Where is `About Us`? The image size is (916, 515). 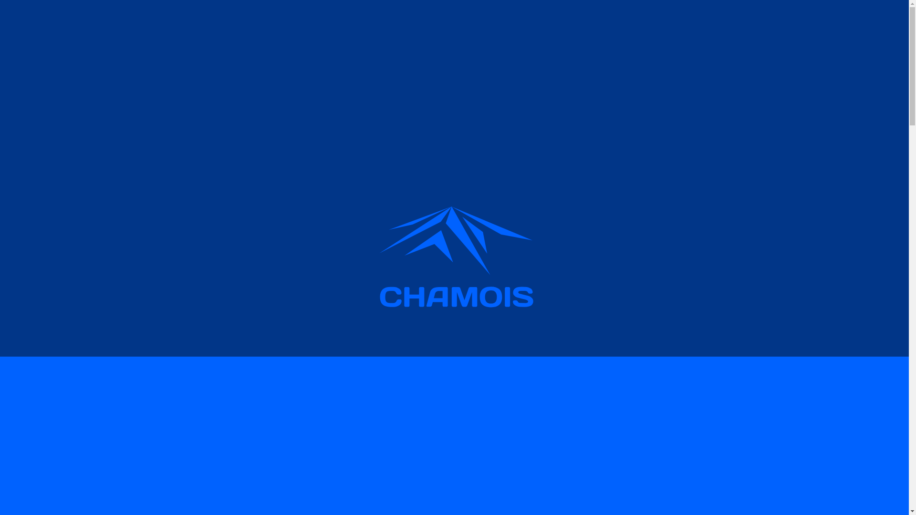
About Us is located at coordinates (384, 31).